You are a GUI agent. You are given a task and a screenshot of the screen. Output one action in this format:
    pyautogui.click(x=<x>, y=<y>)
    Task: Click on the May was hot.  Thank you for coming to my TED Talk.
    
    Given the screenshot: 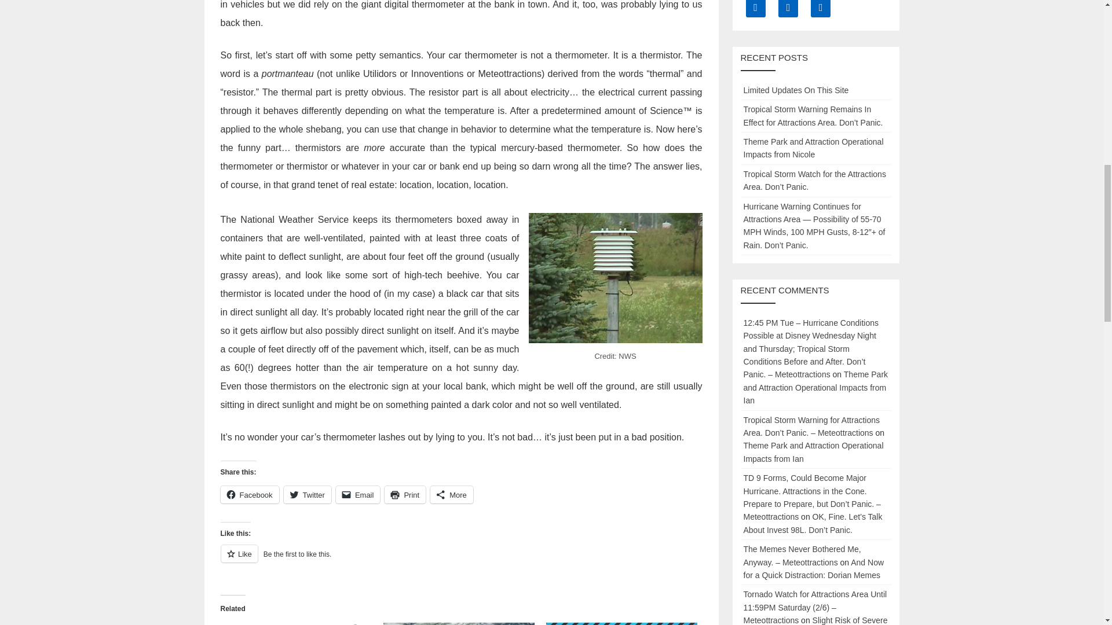 What is the action you would take?
    pyautogui.click(x=295, y=624)
    